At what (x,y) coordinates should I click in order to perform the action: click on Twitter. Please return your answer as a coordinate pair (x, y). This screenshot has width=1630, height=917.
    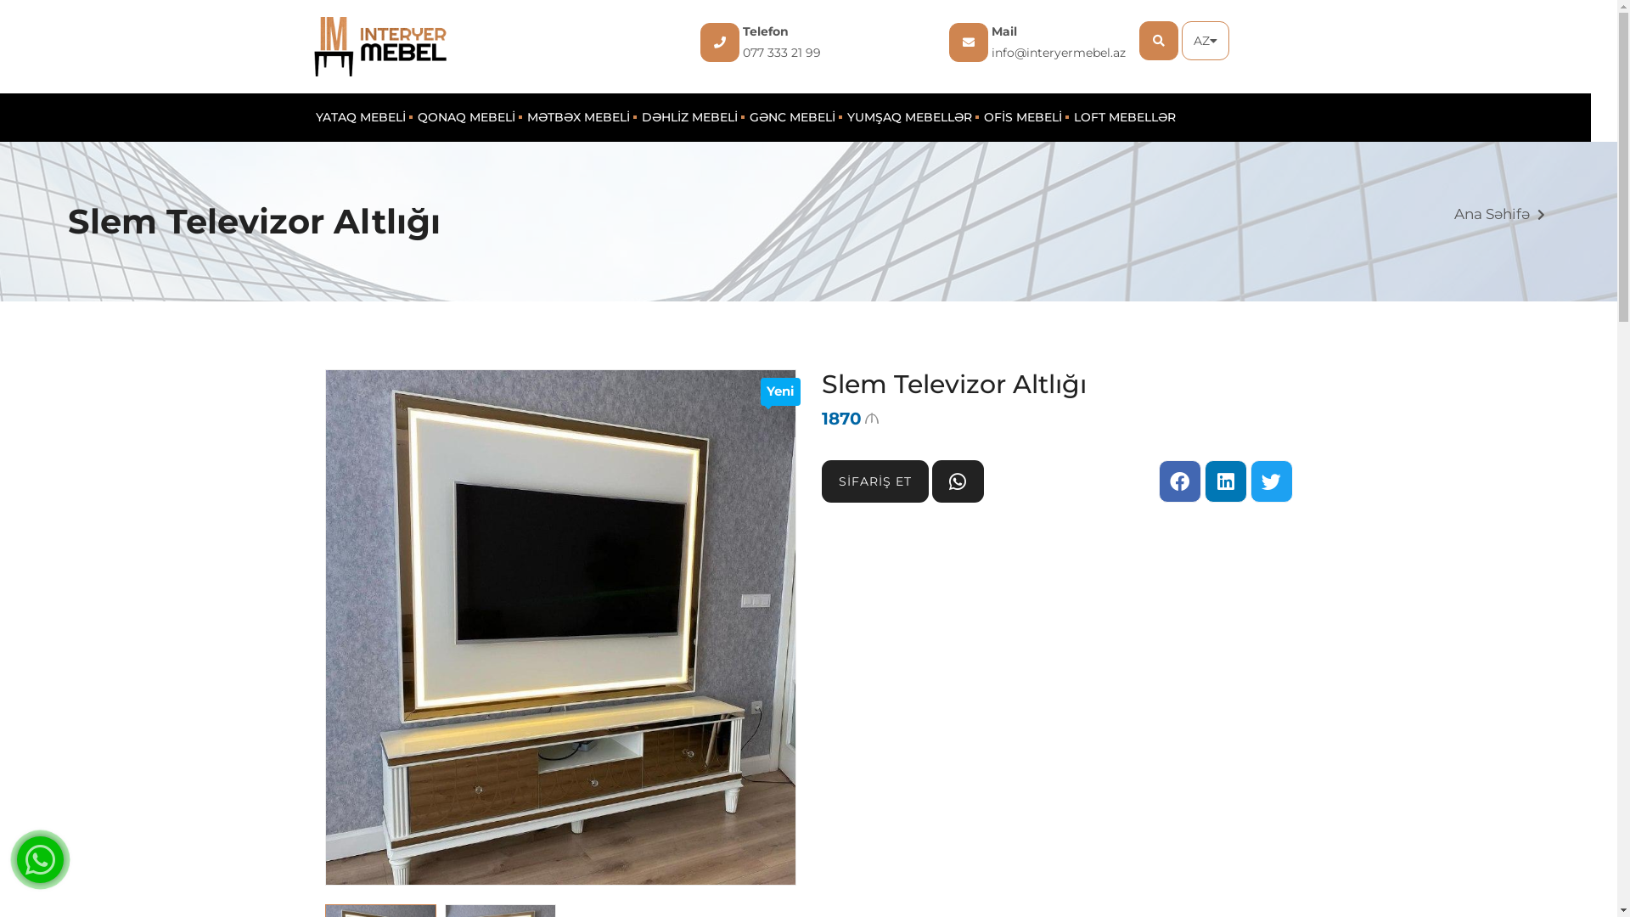
    Looking at the image, I should click on (1271, 481).